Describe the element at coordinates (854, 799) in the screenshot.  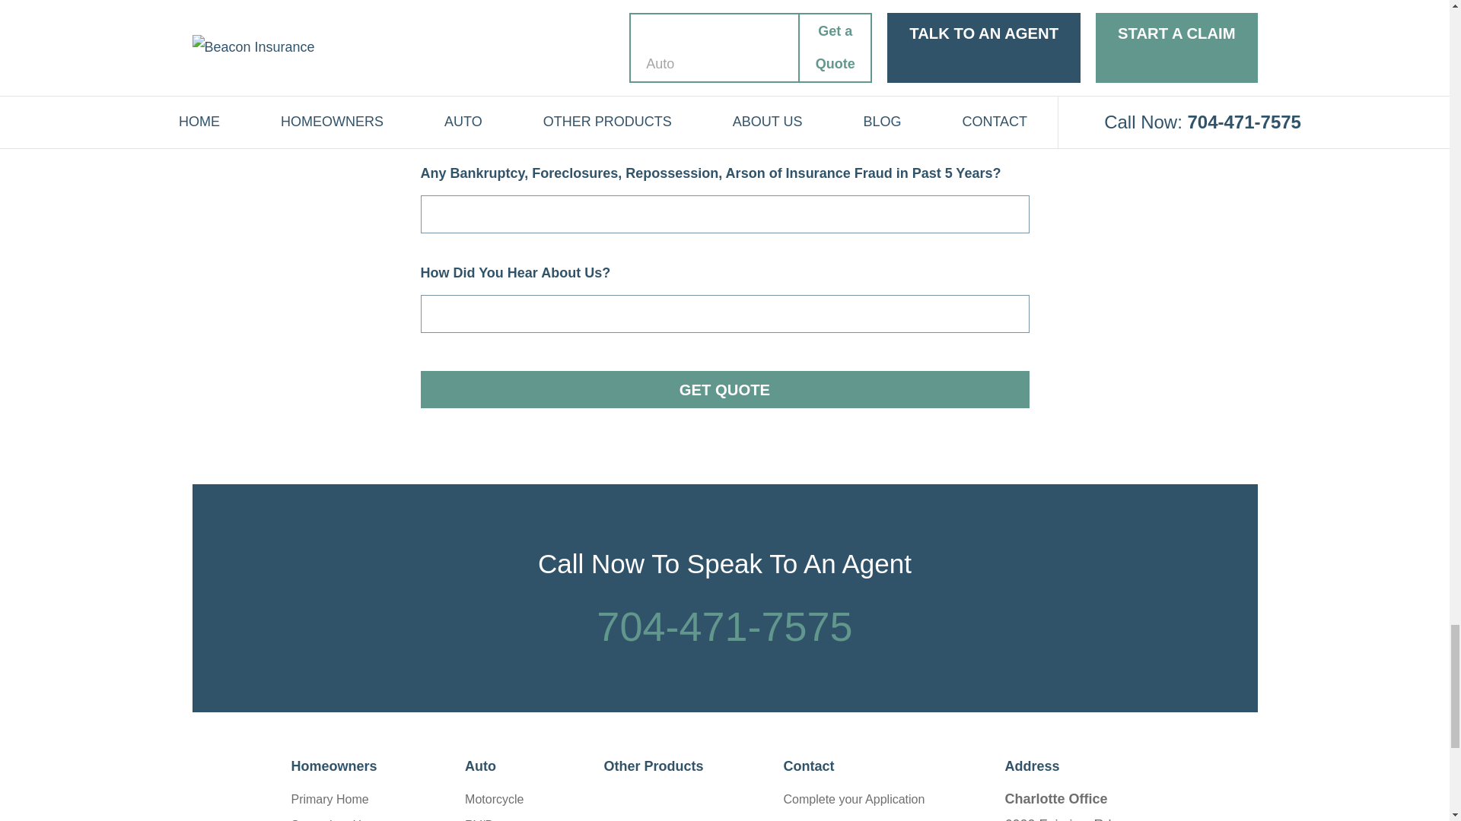
I see `Complete your Application` at that location.